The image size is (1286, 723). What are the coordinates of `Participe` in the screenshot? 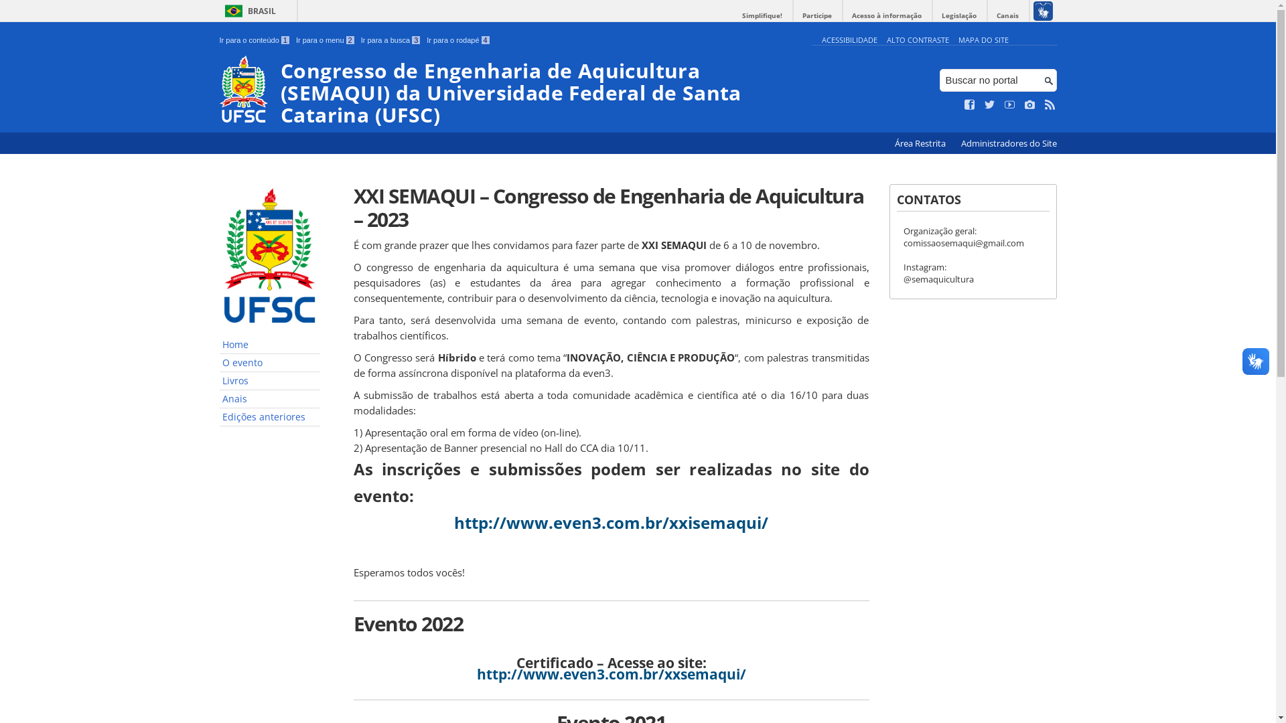 It's located at (817, 16).